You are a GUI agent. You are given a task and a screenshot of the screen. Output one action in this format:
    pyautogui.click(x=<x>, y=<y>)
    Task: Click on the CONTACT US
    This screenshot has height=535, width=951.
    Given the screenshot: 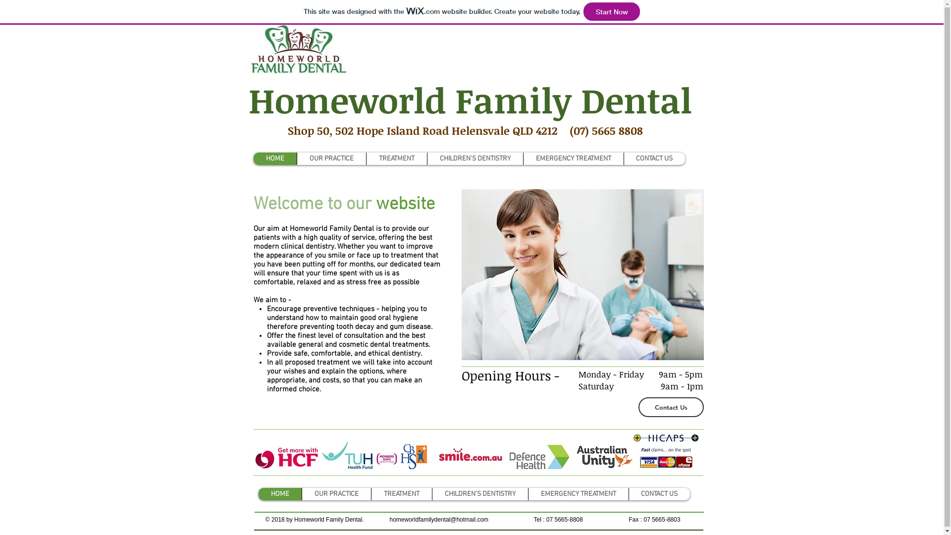 What is the action you would take?
    pyautogui.click(x=659, y=494)
    